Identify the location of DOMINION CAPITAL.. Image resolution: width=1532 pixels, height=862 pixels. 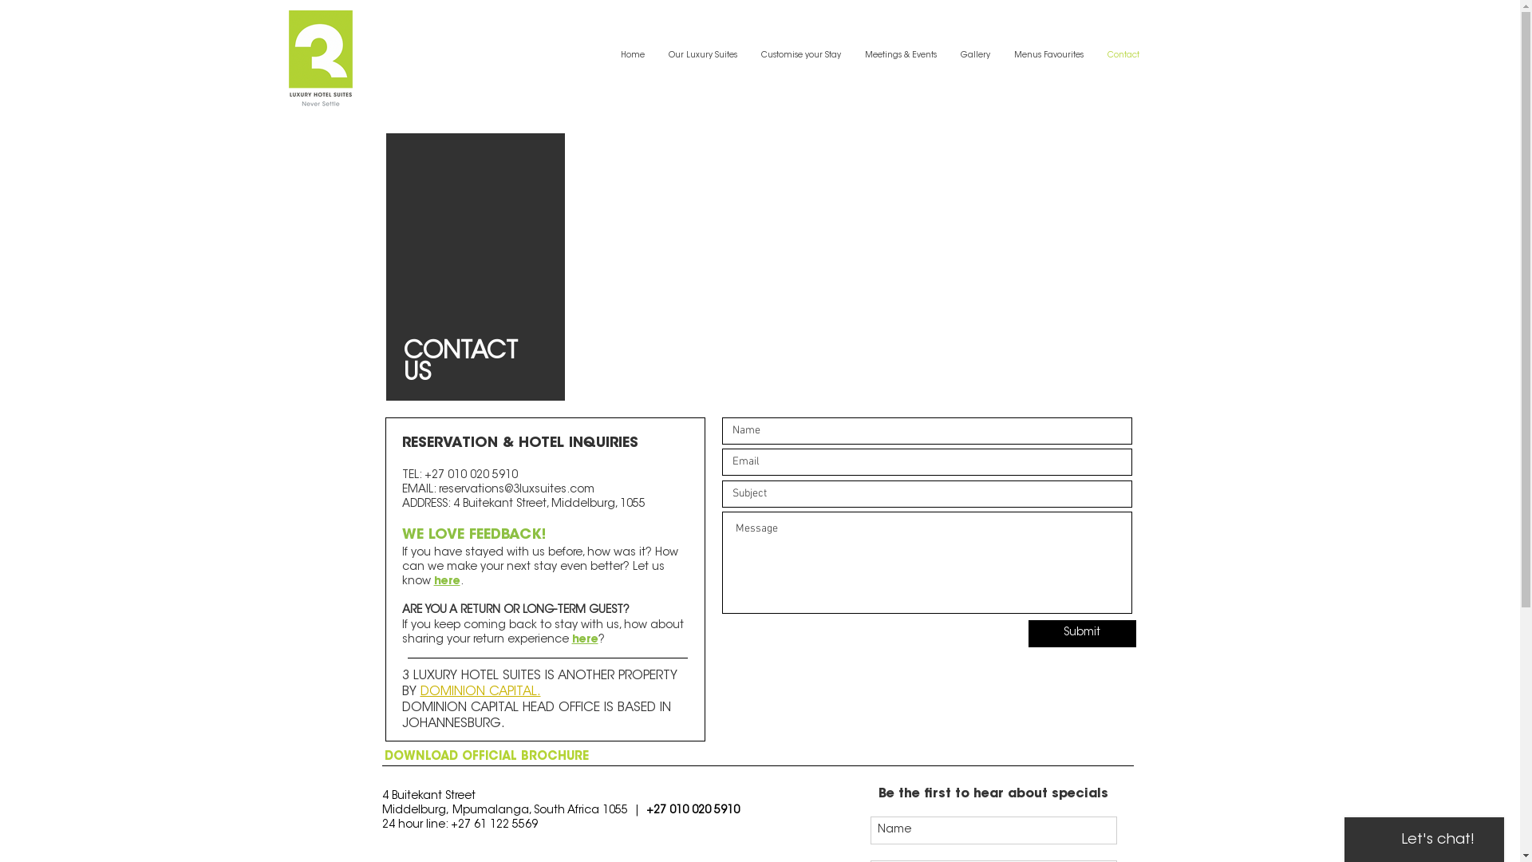
(480, 692).